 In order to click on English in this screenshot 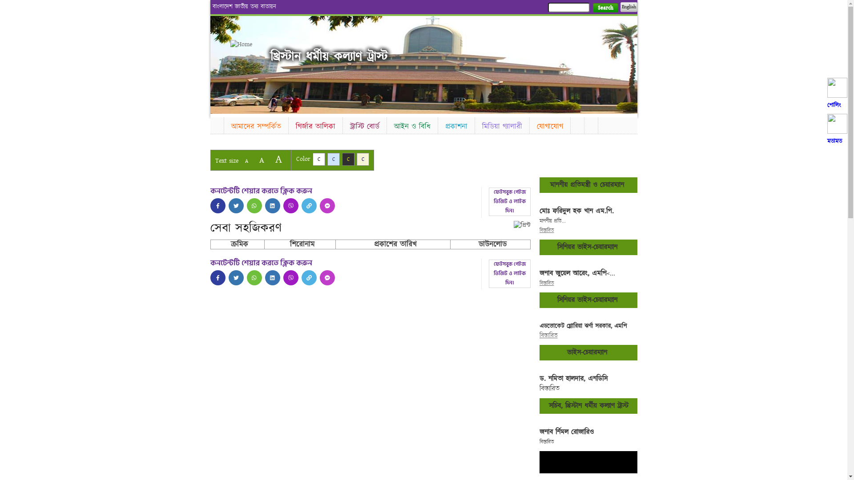, I will do `click(628, 7)`.